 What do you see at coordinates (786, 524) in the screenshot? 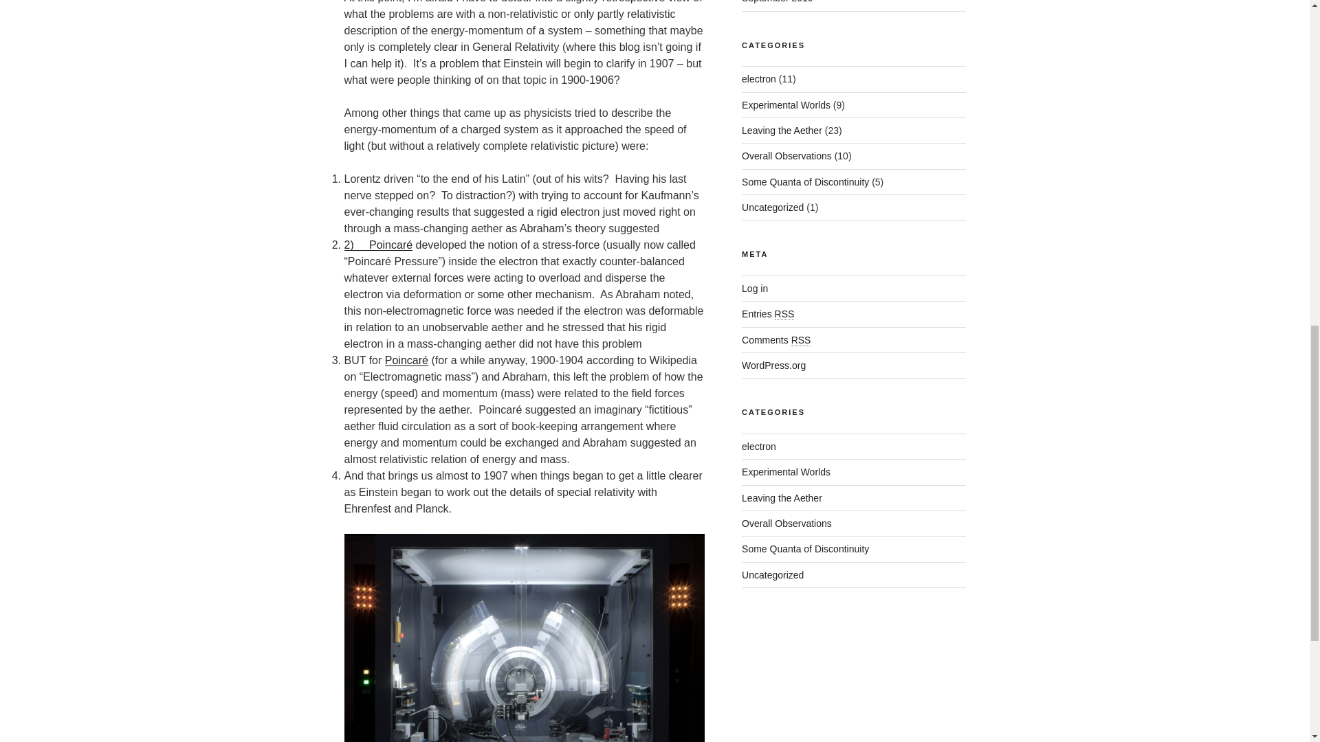
I see `Overall Observations` at bounding box center [786, 524].